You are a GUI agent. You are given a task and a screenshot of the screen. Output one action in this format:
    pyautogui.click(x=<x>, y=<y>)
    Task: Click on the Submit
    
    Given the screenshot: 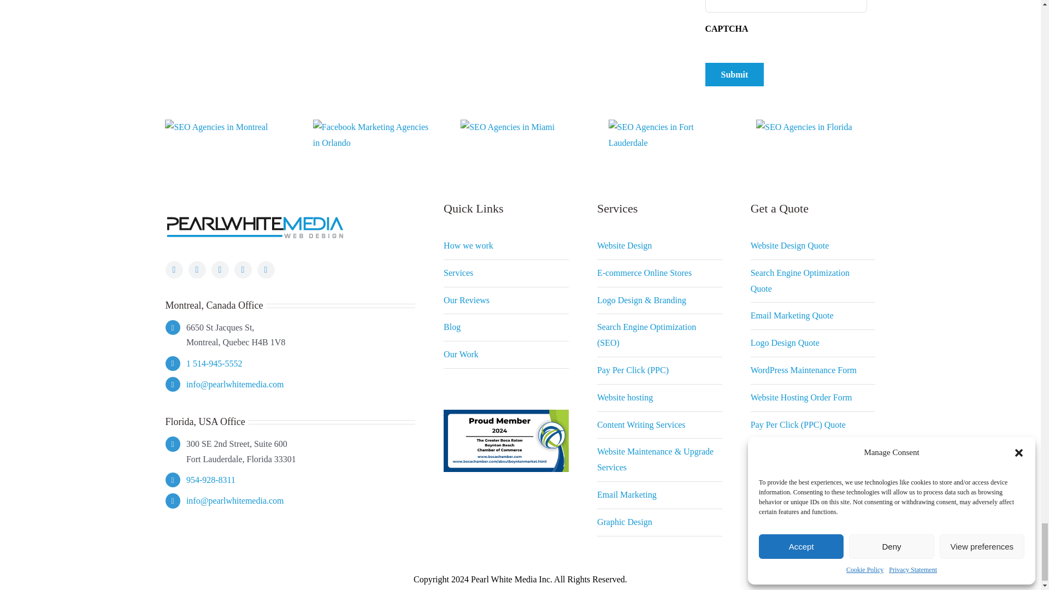 What is the action you would take?
    pyautogui.click(x=734, y=74)
    